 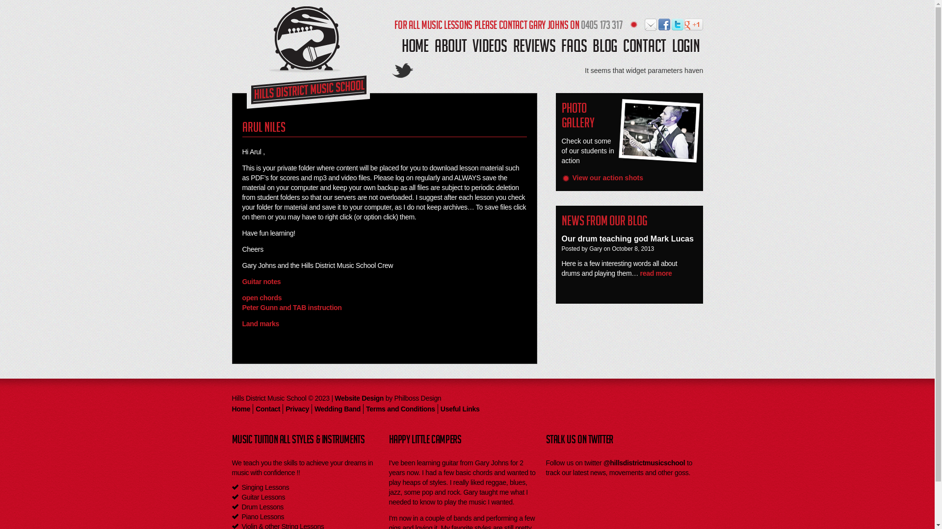 I want to click on HOME, so click(x=415, y=48).